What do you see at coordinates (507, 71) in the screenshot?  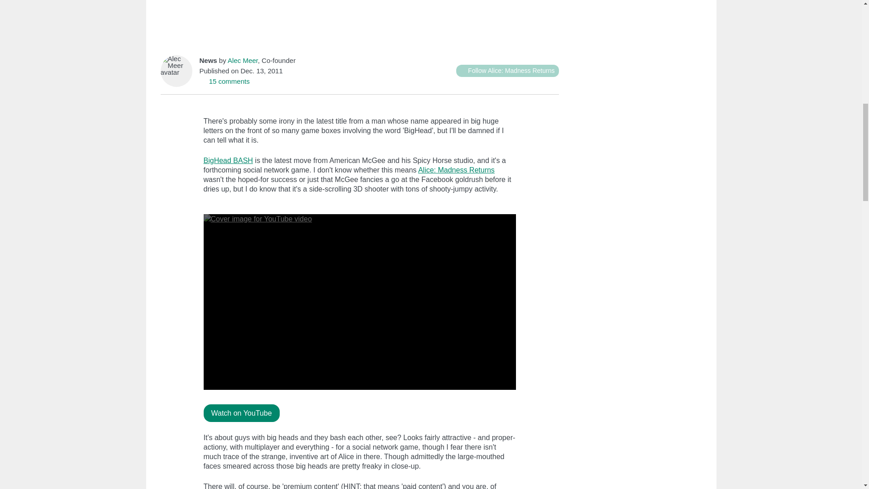 I see `Follow Alice: Madness Returns` at bounding box center [507, 71].